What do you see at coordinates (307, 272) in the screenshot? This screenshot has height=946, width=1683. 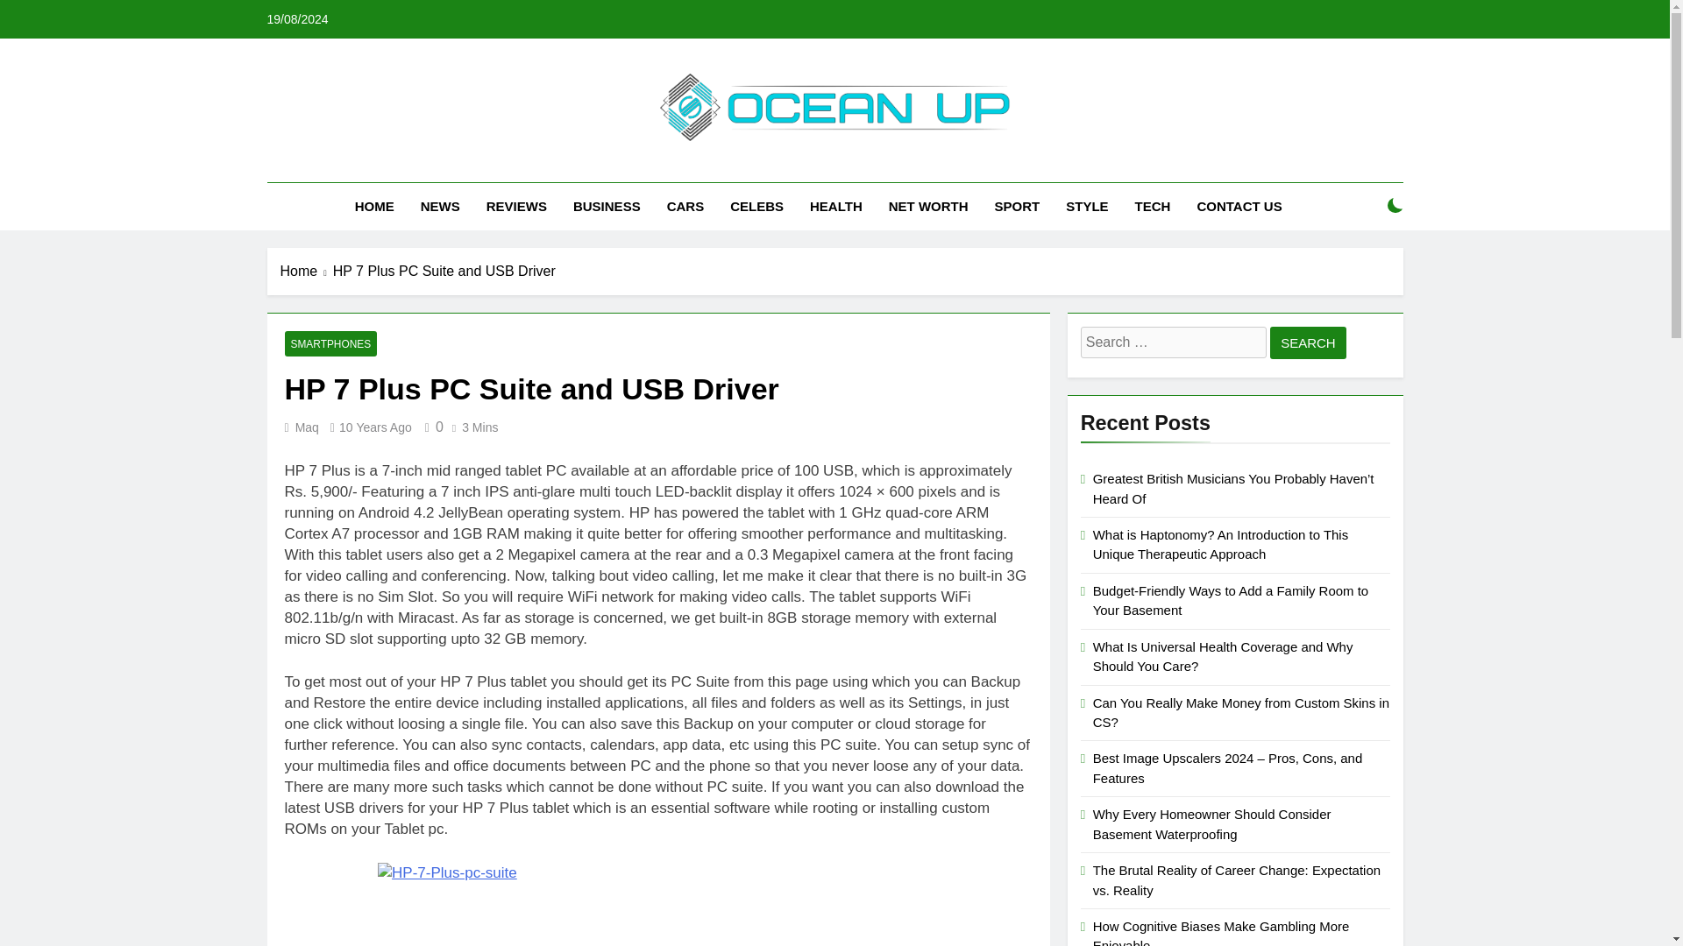 I see `Home` at bounding box center [307, 272].